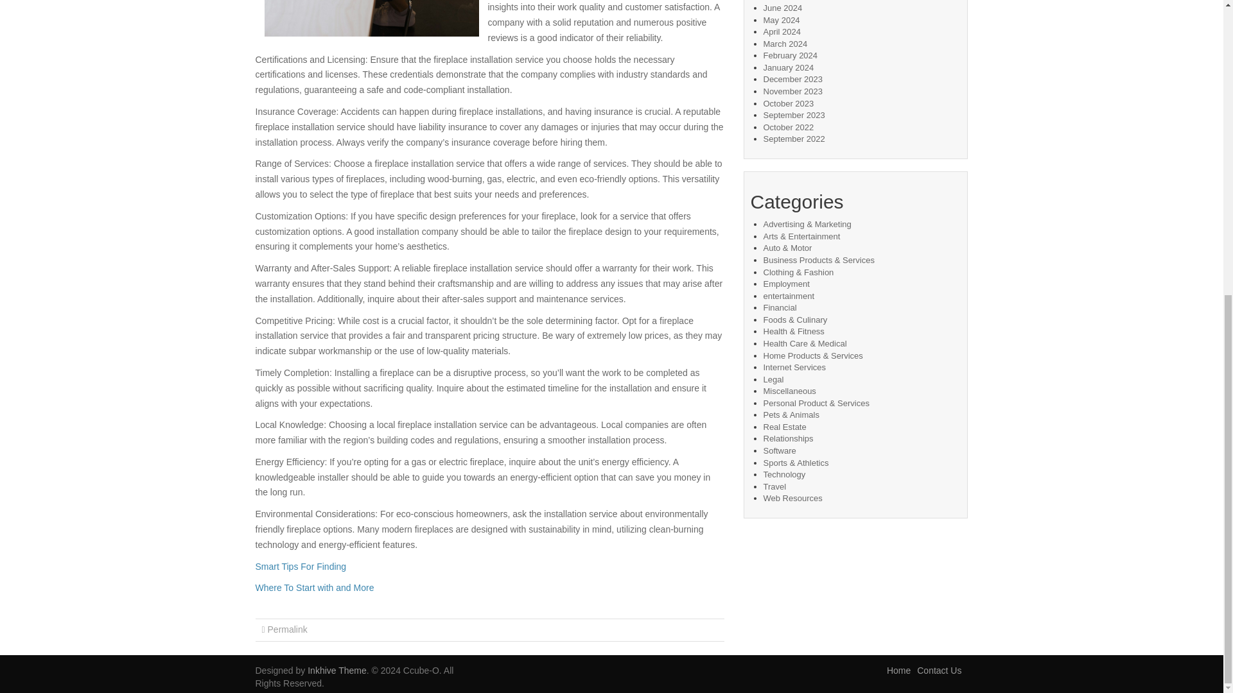  Describe the element at coordinates (789, 127) in the screenshot. I see `October 2022` at that location.